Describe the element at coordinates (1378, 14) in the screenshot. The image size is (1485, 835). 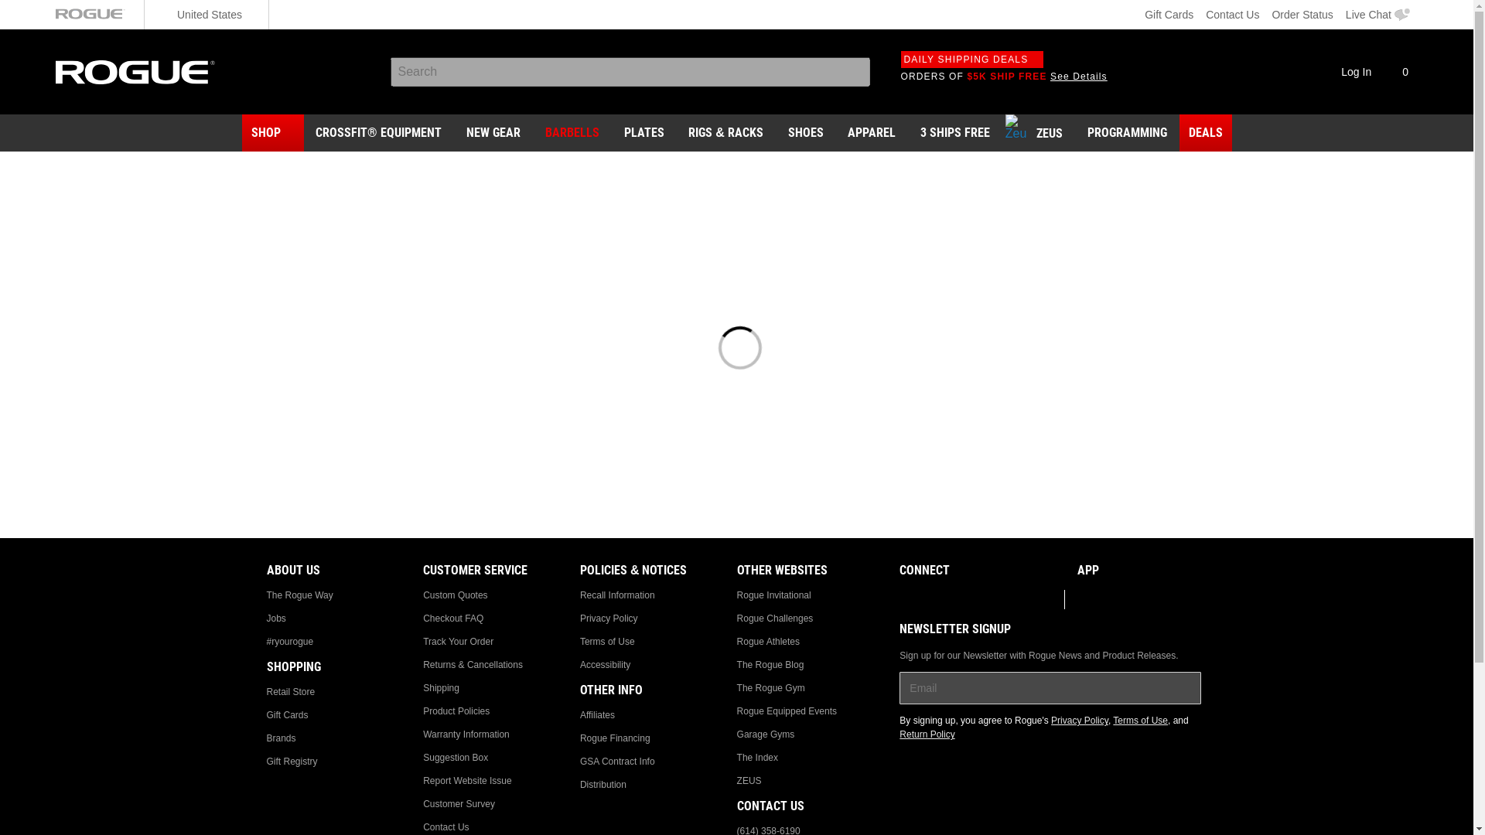
I see `Live Chat` at that location.